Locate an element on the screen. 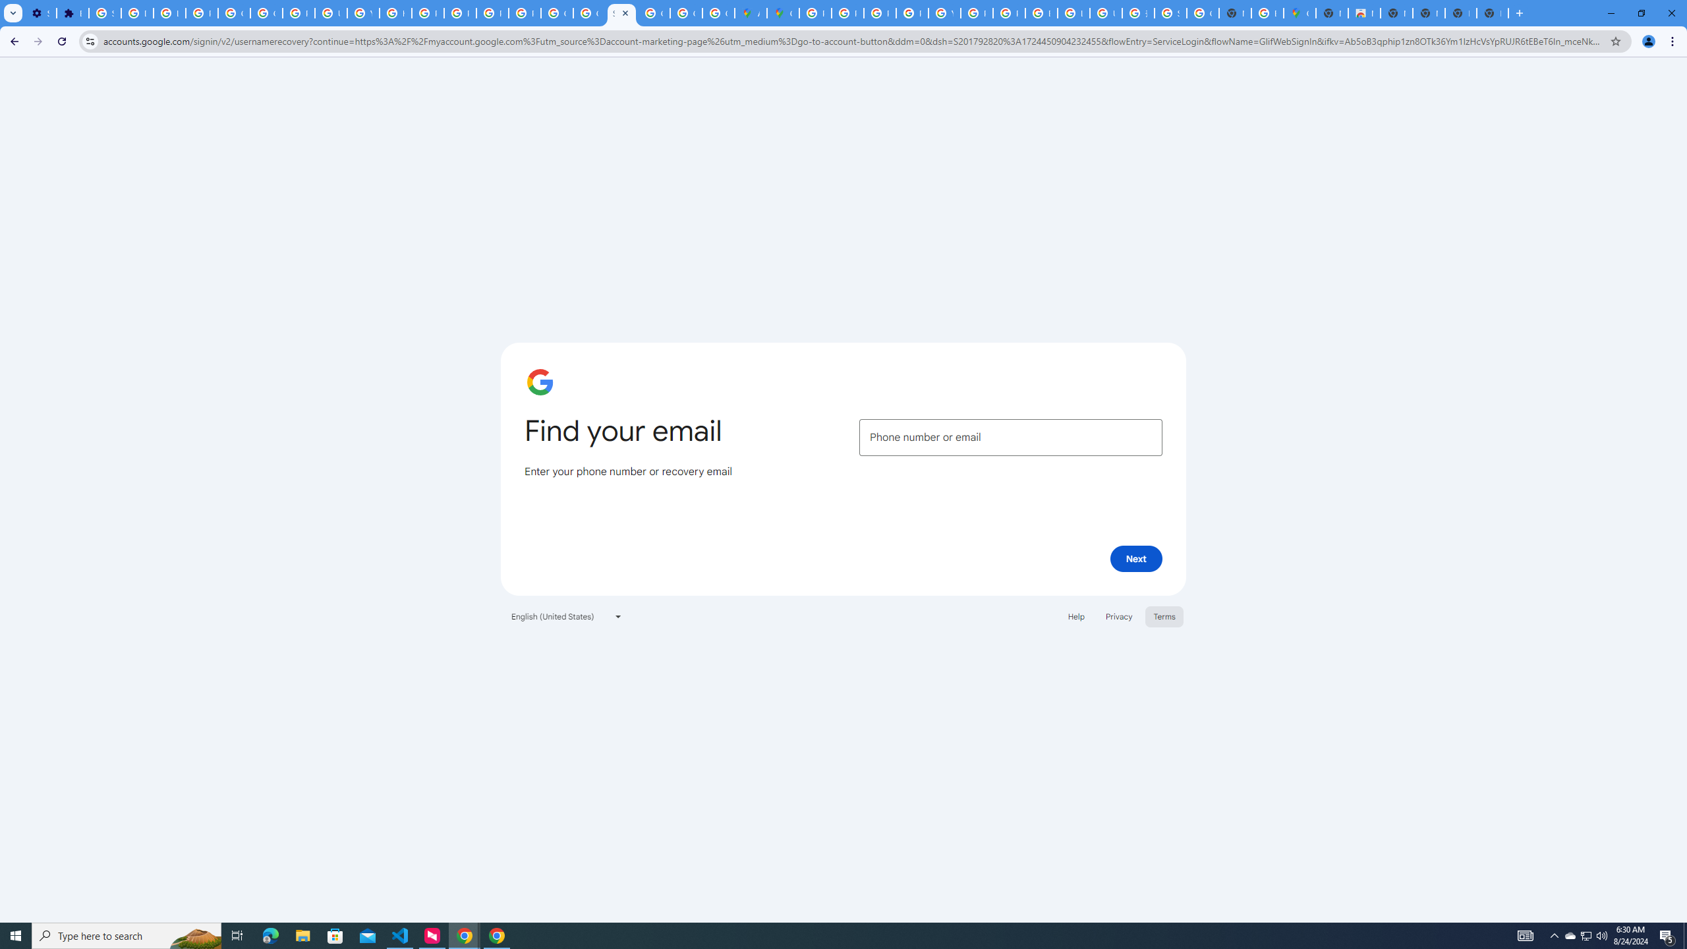 The image size is (1687, 949). Terms is located at coordinates (1165, 616).